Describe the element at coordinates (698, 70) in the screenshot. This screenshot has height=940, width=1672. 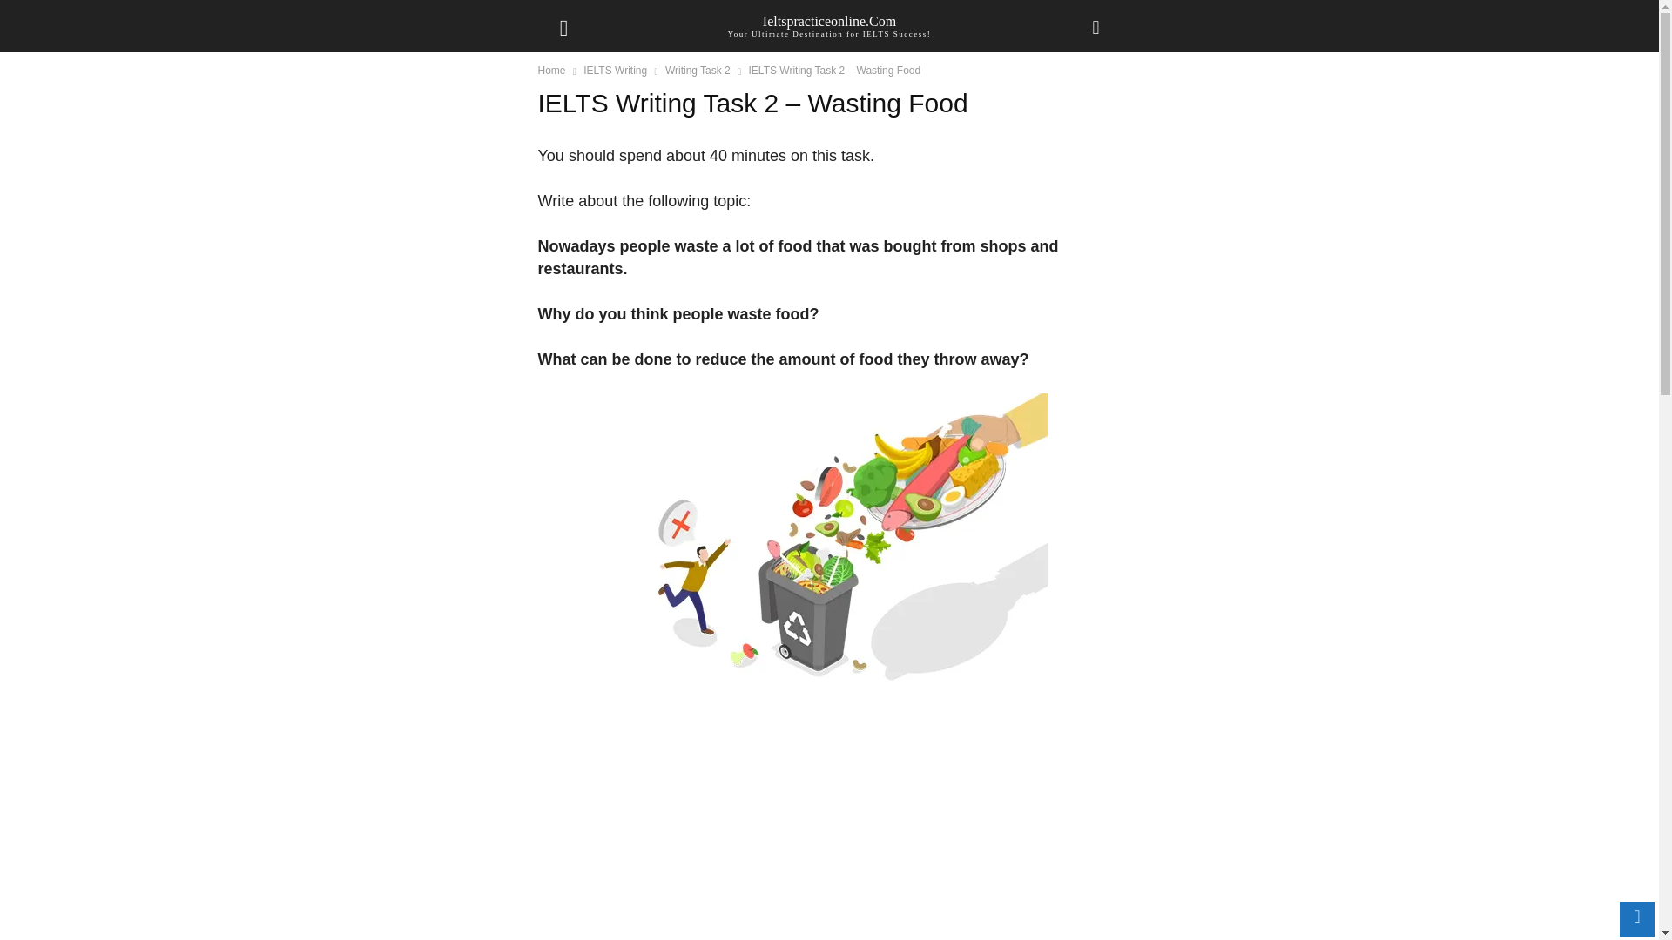
I see `Writing Task 2` at that location.